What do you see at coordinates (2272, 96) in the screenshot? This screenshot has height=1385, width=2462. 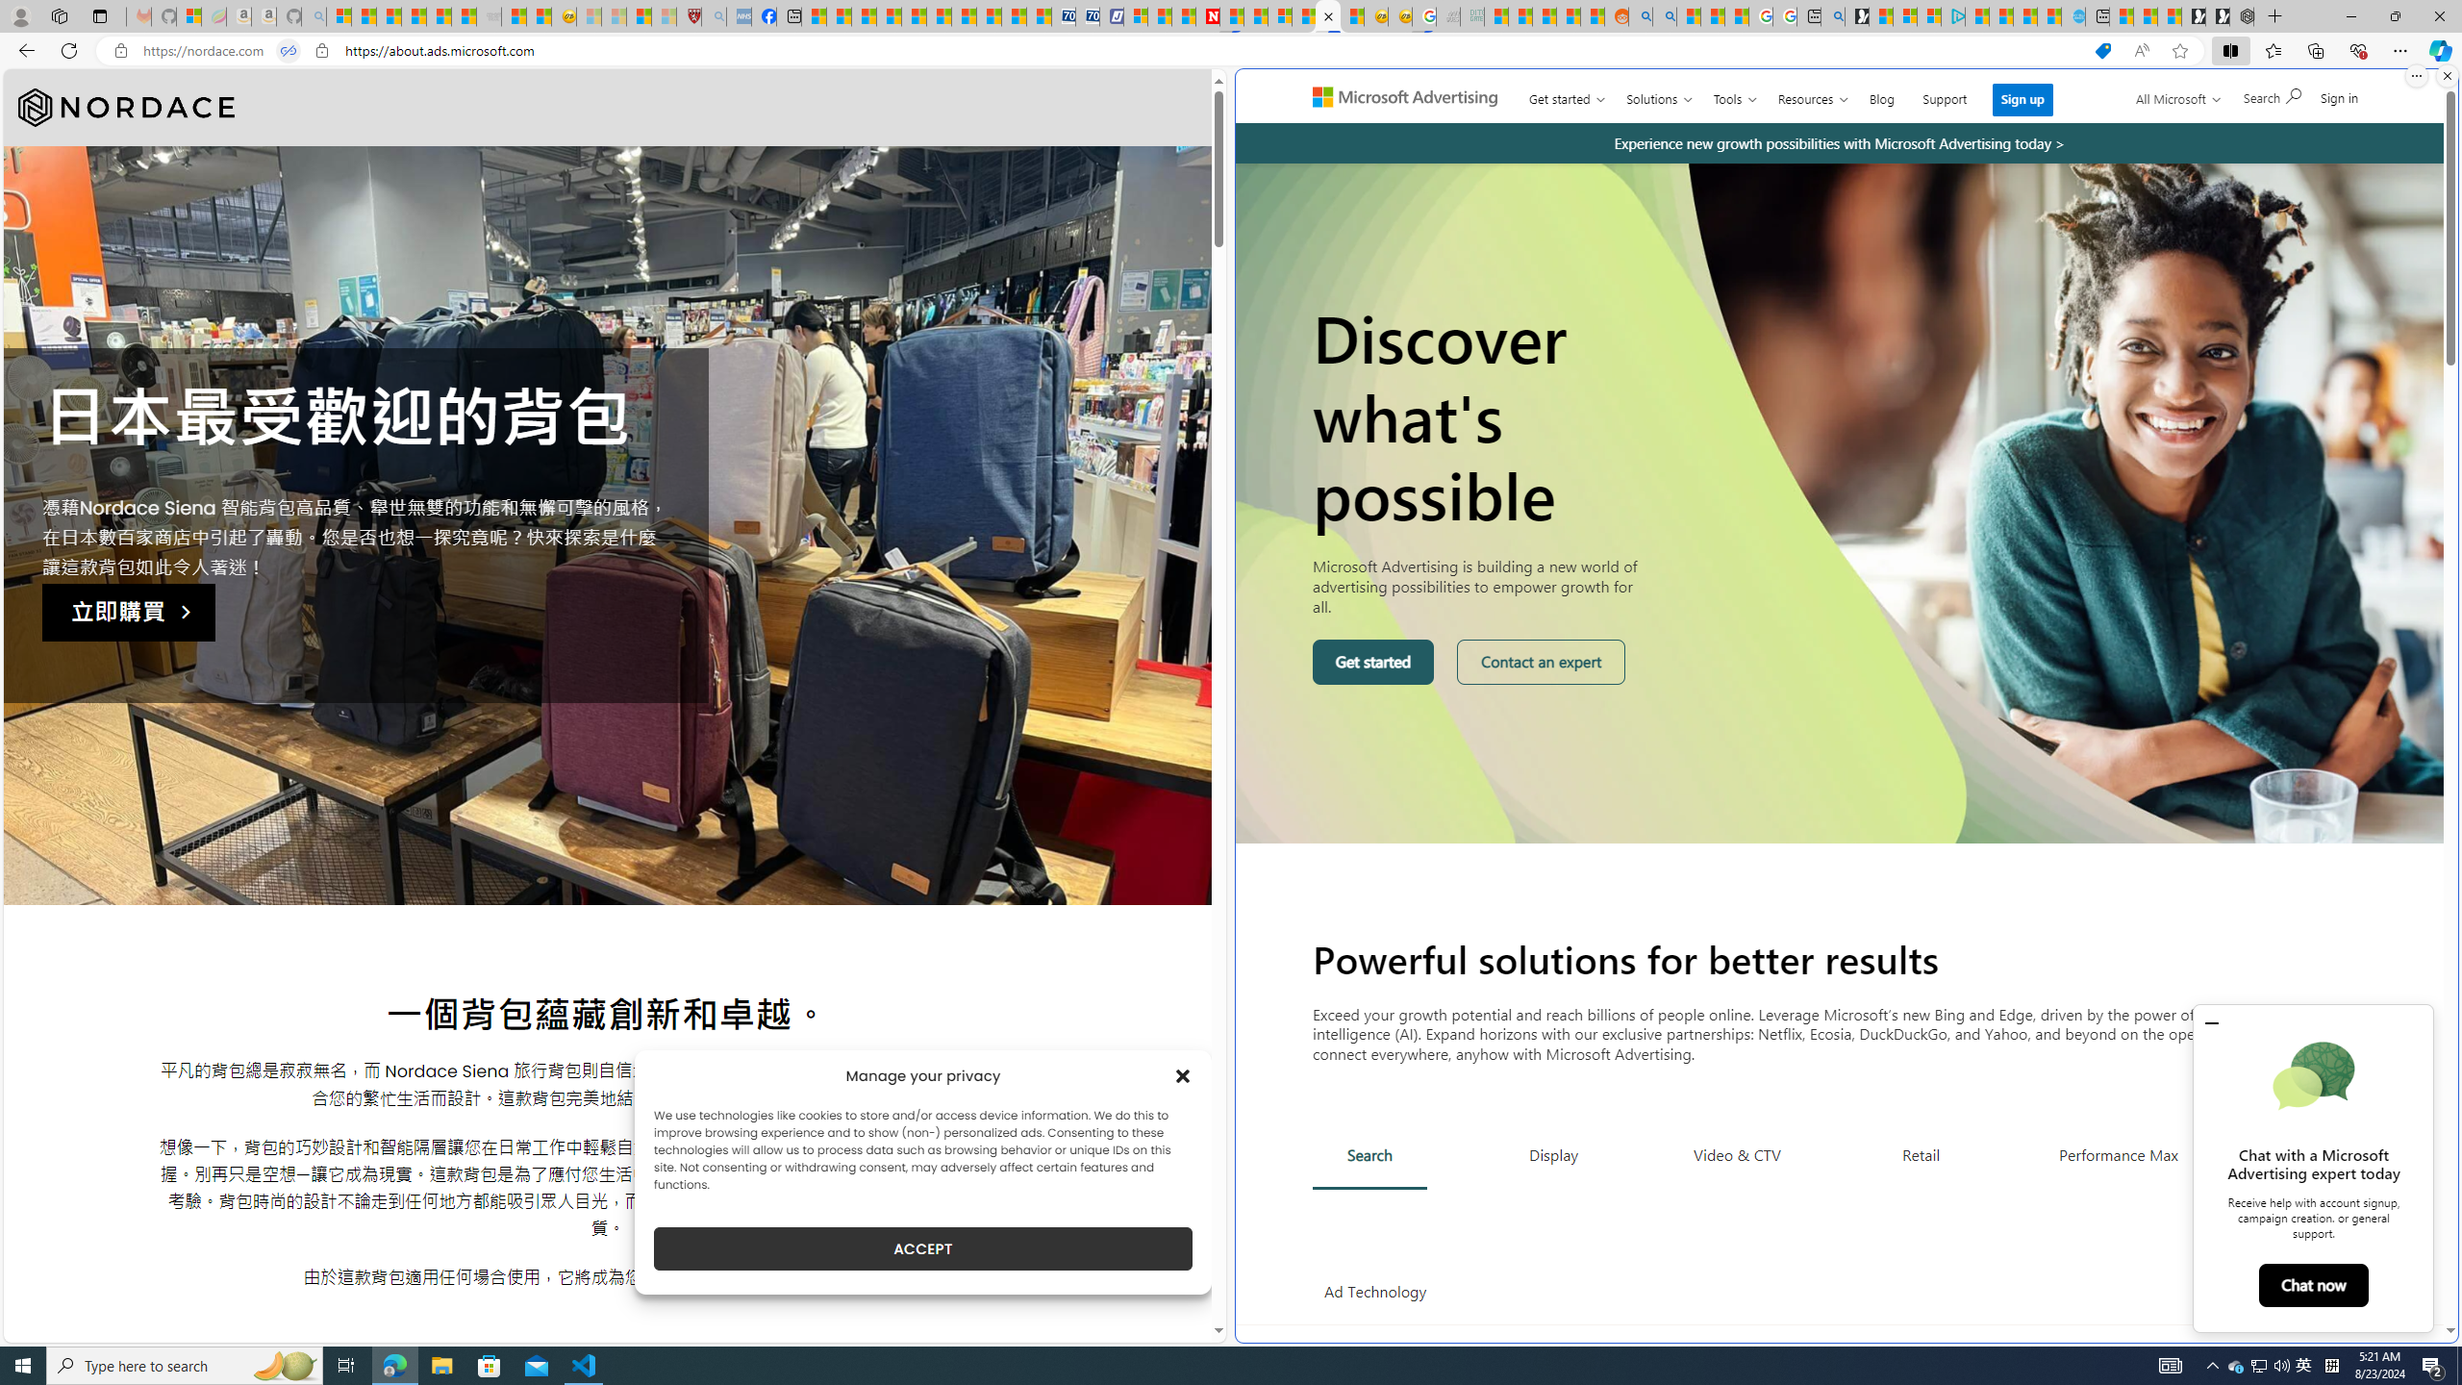 I see `Search` at bounding box center [2272, 96].